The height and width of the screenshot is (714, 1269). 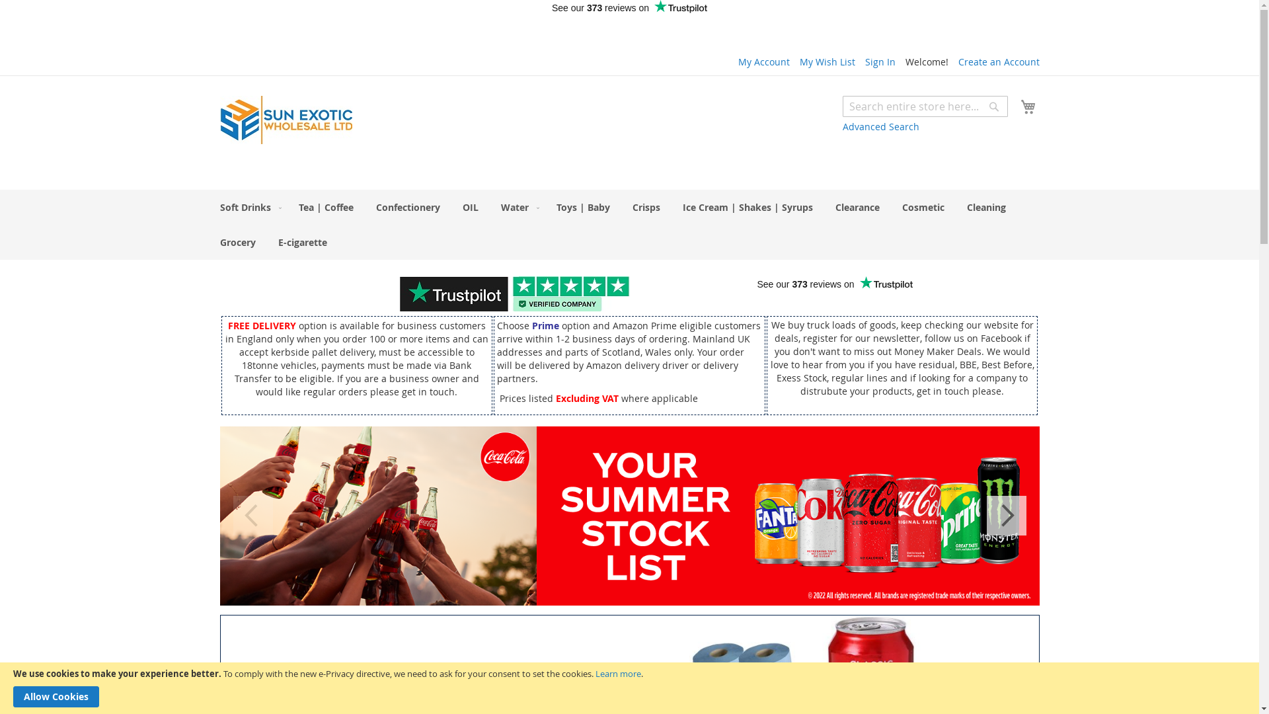 What do you see at coordinates (923, 208) in the screenshot?
I see `Cosmetic` at bounding box center [923, 208].